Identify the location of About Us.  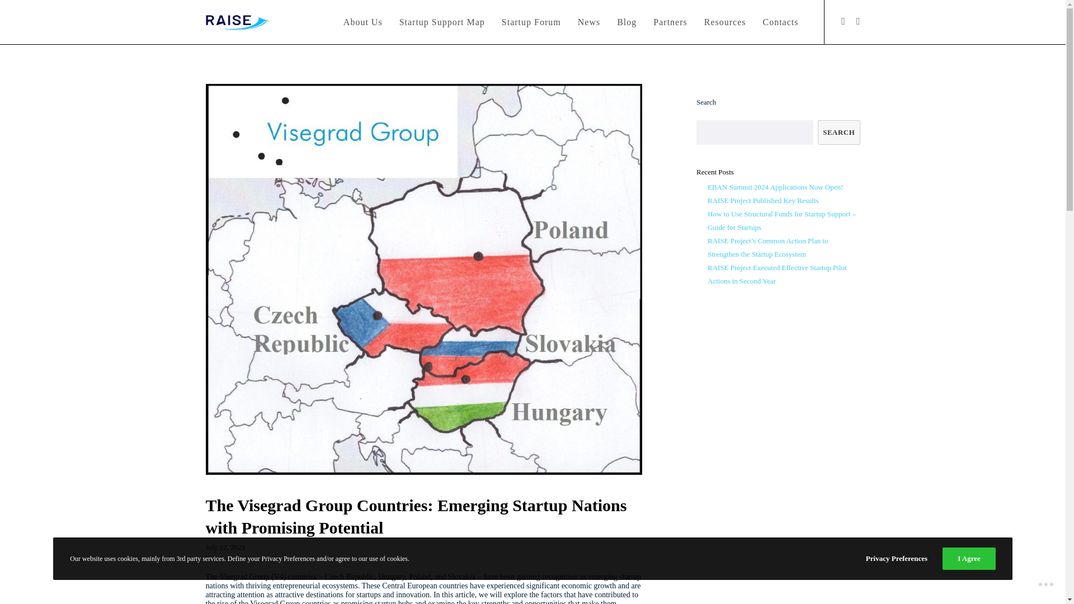
(362, 22).